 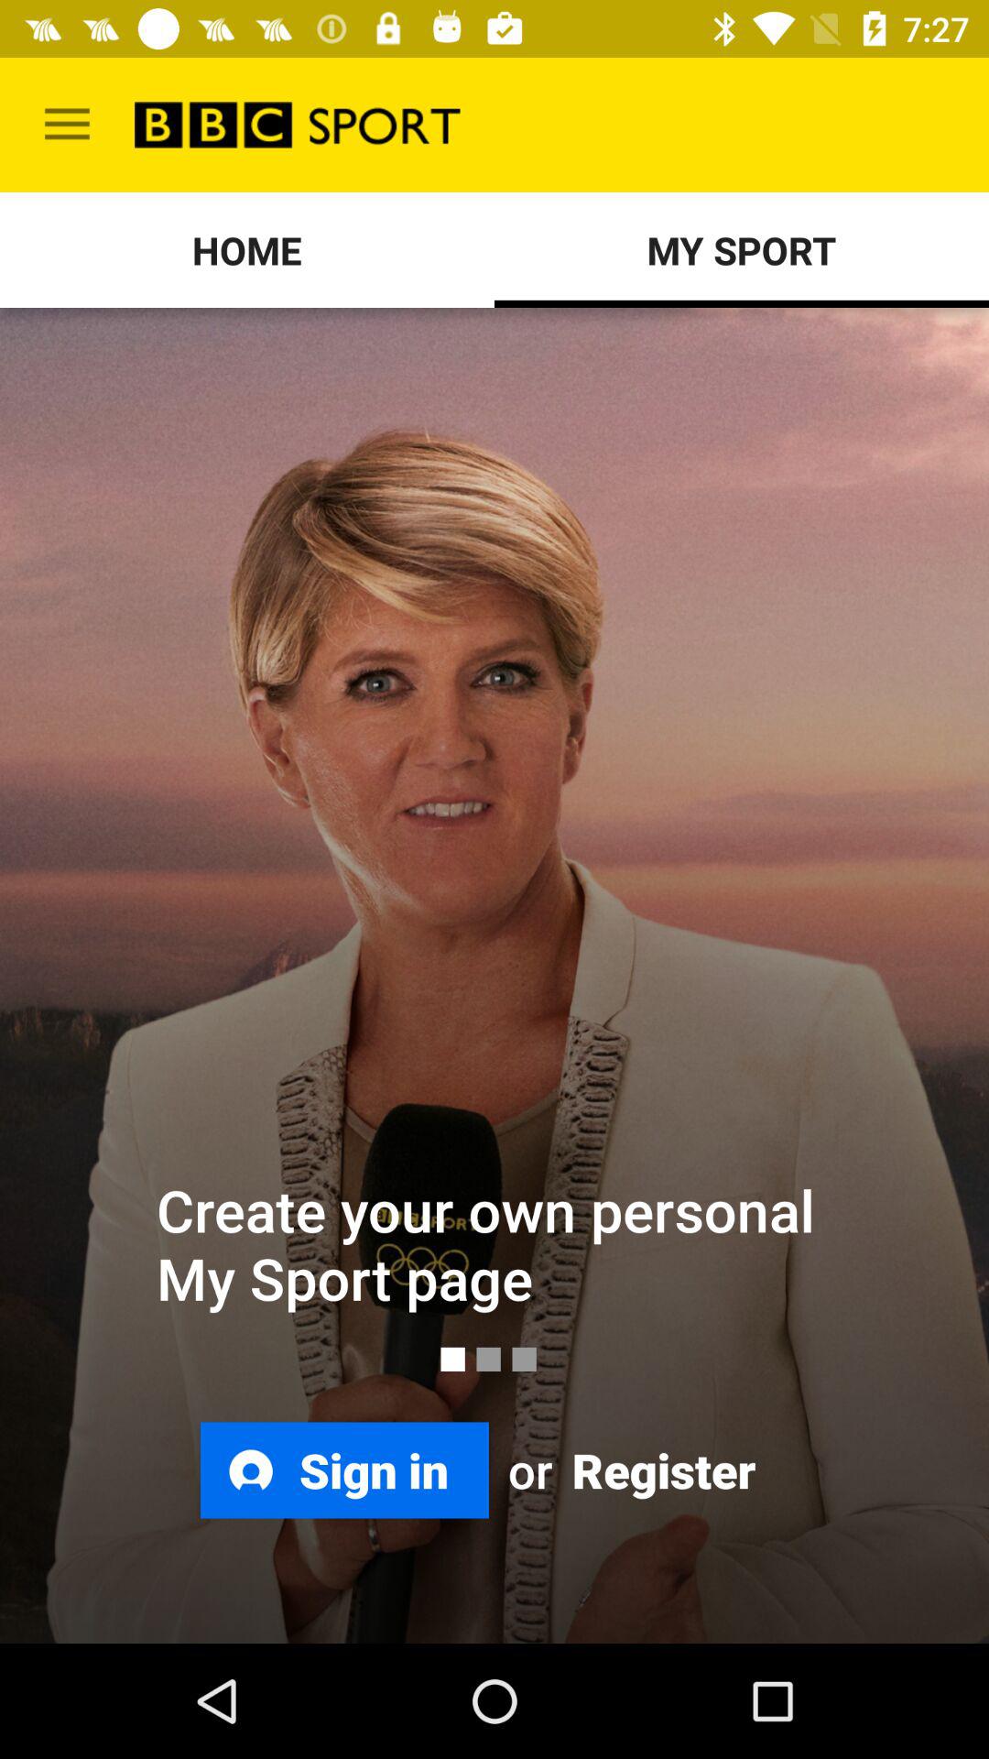 What do you see at coordinates (661, 1469) in the screenshot?
I see `tap the icon below create your own icon` at bounding box center [661, 1469].